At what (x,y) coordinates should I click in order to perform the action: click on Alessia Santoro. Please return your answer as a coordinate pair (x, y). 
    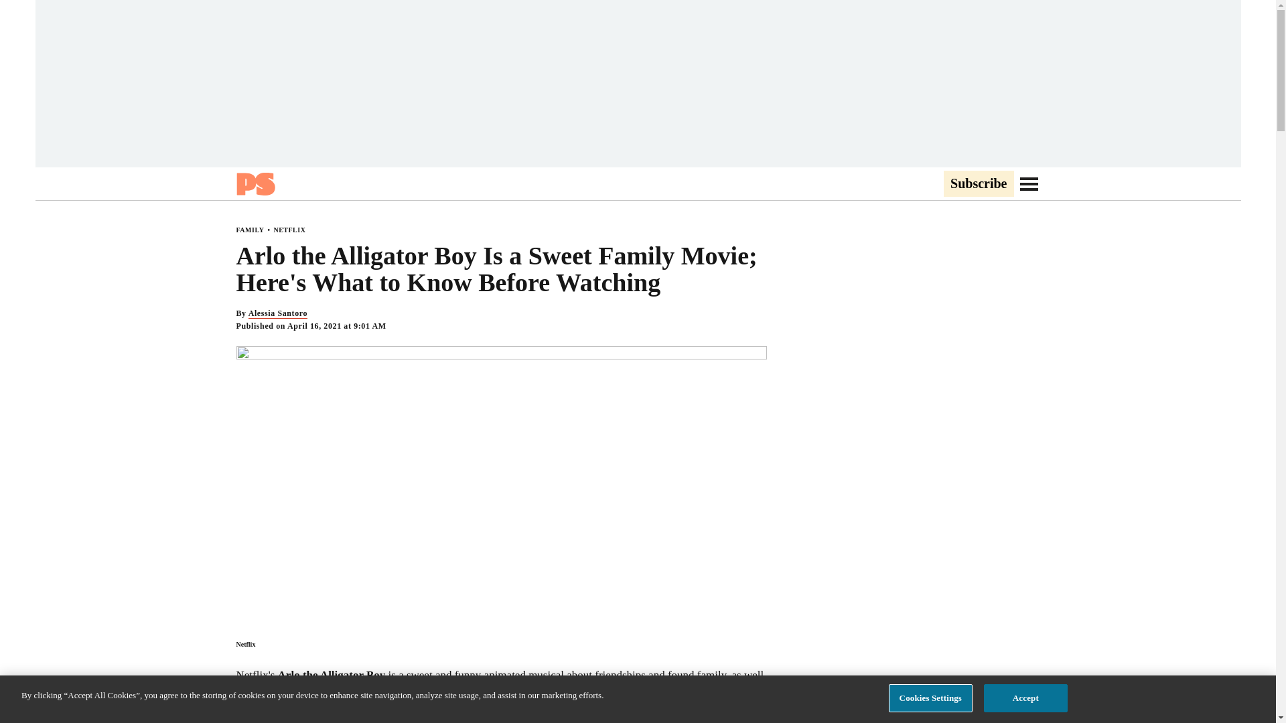
    Looking at the image, I should click on (277, 313).